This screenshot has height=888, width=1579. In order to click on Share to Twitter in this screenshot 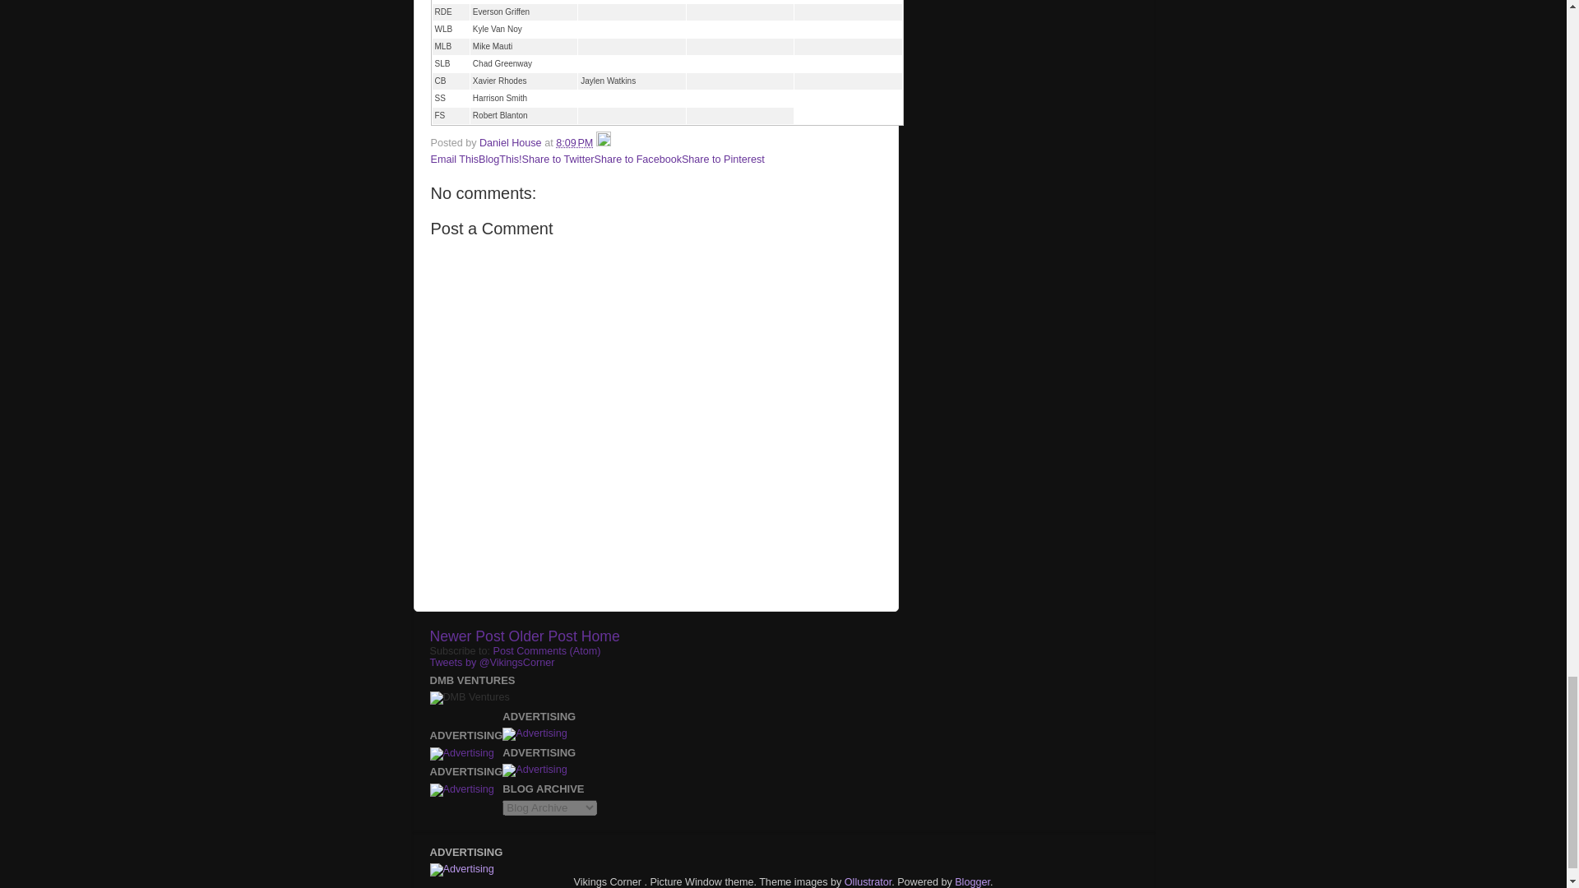, I will do `click(558, 159)`.